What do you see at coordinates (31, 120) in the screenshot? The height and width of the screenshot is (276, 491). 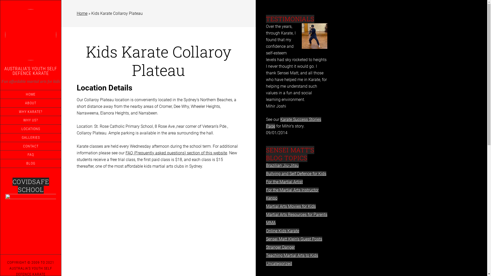 I see `WHY US?` at bounding box center [31, 120].